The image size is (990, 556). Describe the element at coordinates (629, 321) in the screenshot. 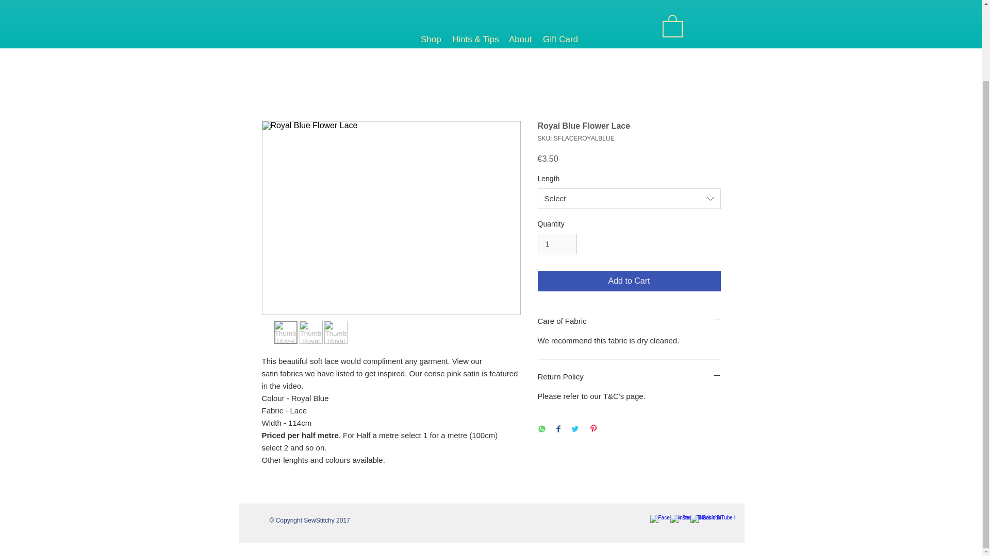

I see `Care of Fabric` at that location.